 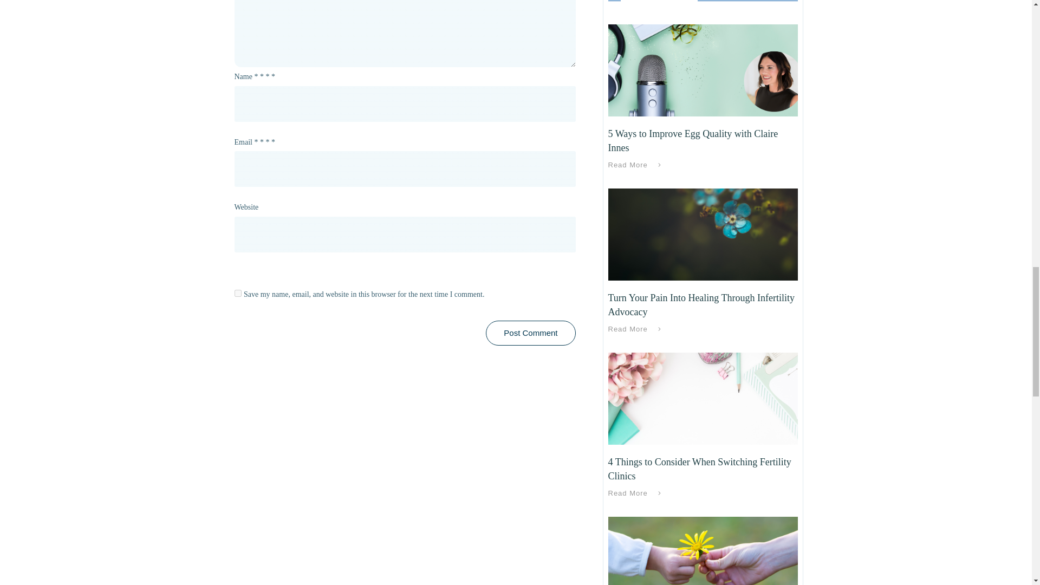 What do you see at coordinates (237, 292) in the screenshot?
I see `yes` at bounding box center [237, 292].